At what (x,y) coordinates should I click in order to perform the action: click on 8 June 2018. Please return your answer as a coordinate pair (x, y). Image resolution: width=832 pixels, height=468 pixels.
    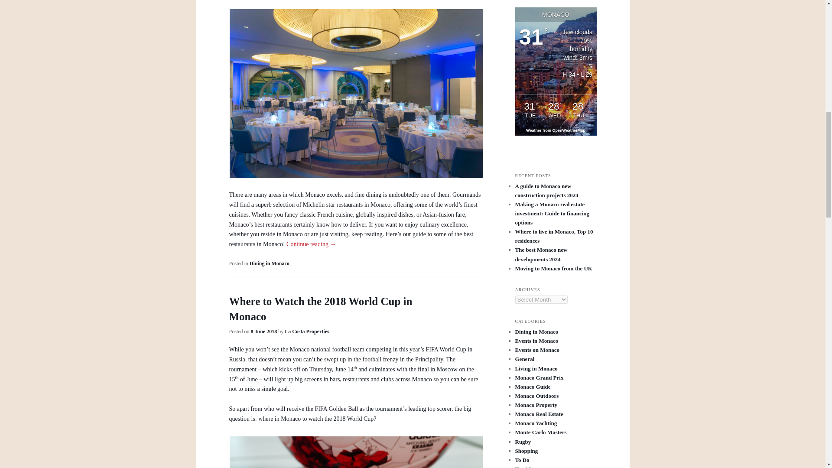
    Looking at the image, I should click on (264, 331).